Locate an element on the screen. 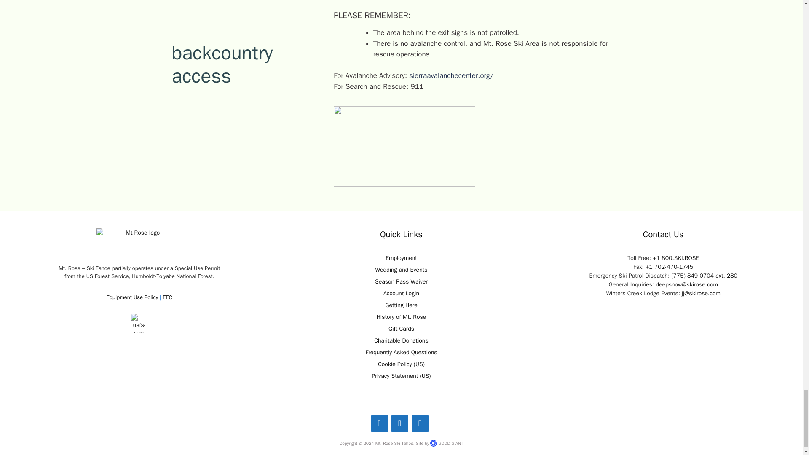  Good Giant marketing agency. is located at coordinates (450, 443).